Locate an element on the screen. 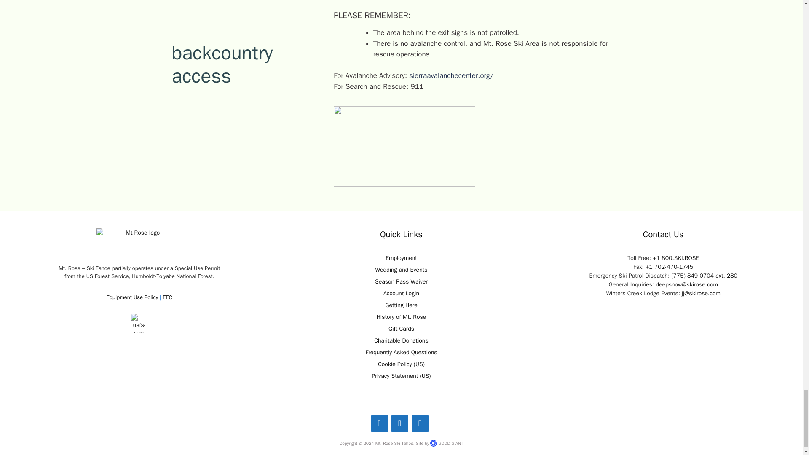  Good Giant marketing agency. is located at coordinates (450, 443).